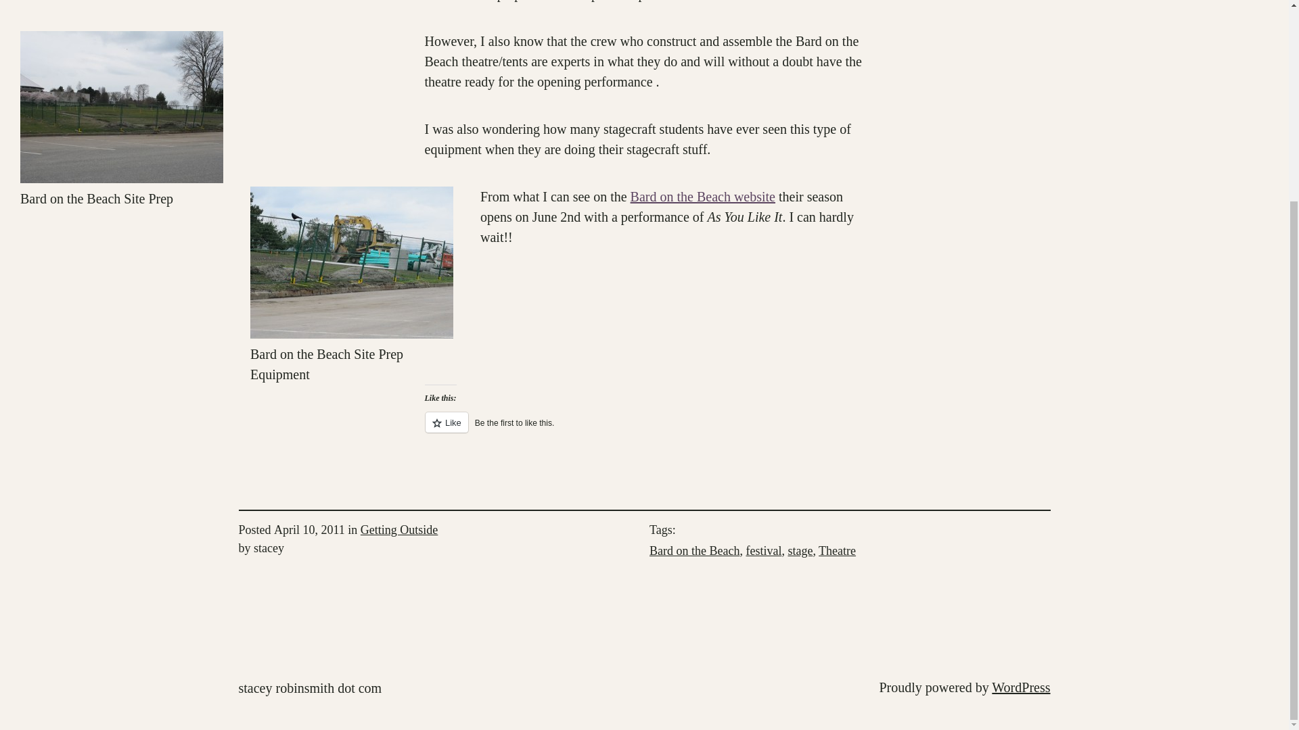  Describe the element at coordinates (399, 530) in the screenshot. I see `Getting Outside` at that location.